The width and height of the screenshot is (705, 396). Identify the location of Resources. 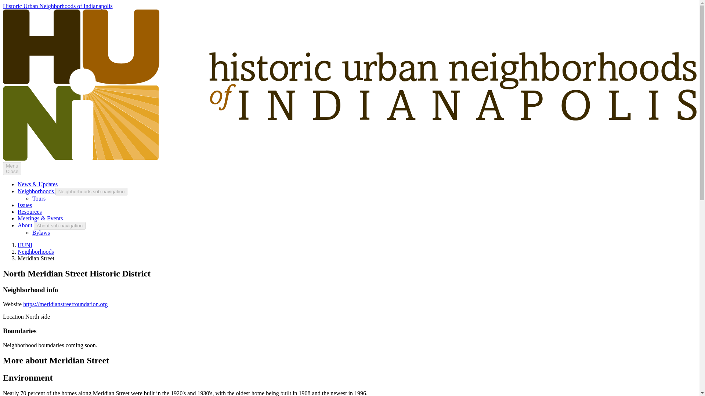
(12, 169).